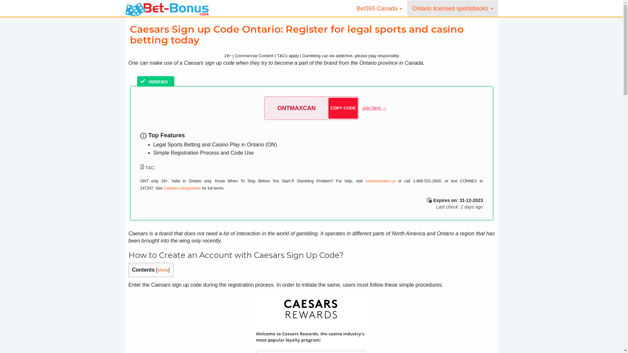 The width and height of the screenshot is (628, 353). Describe the element at coordinates (182, 188) in the screenshot. I see `Caesars.com/promos` at that location.